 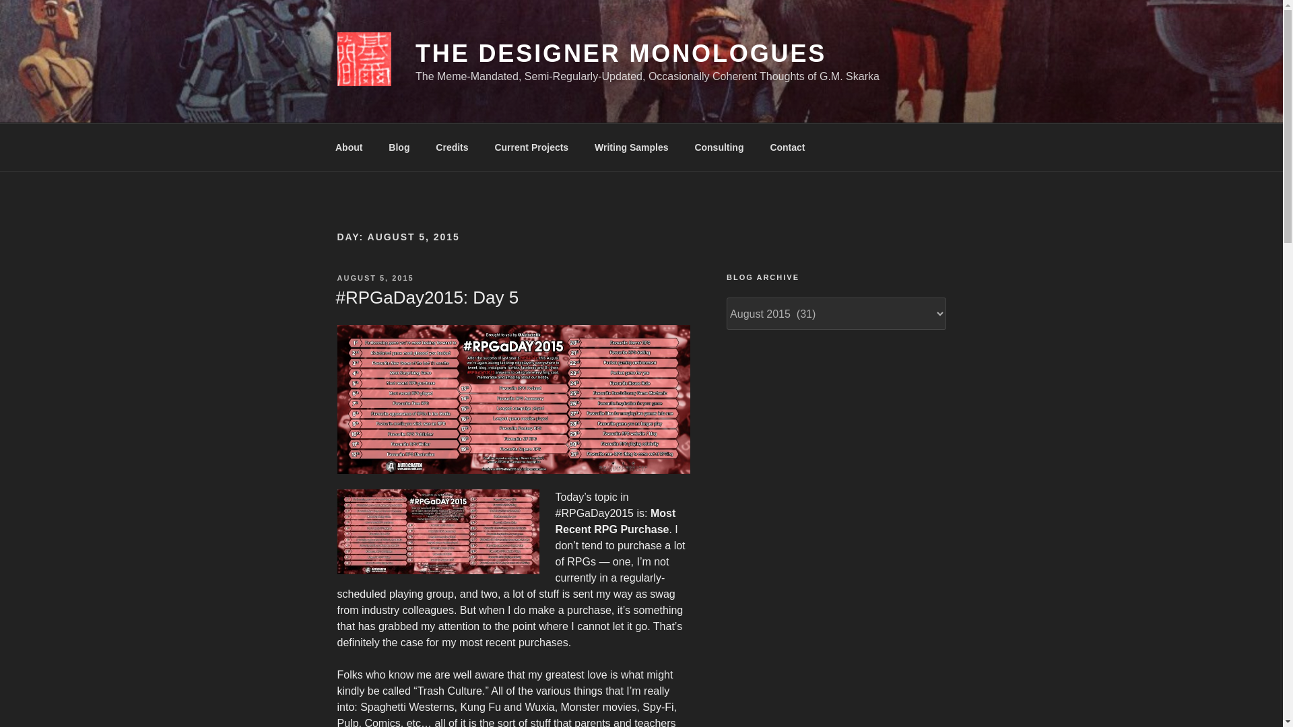 I want to click on Contact, so click(x=787, y=147).